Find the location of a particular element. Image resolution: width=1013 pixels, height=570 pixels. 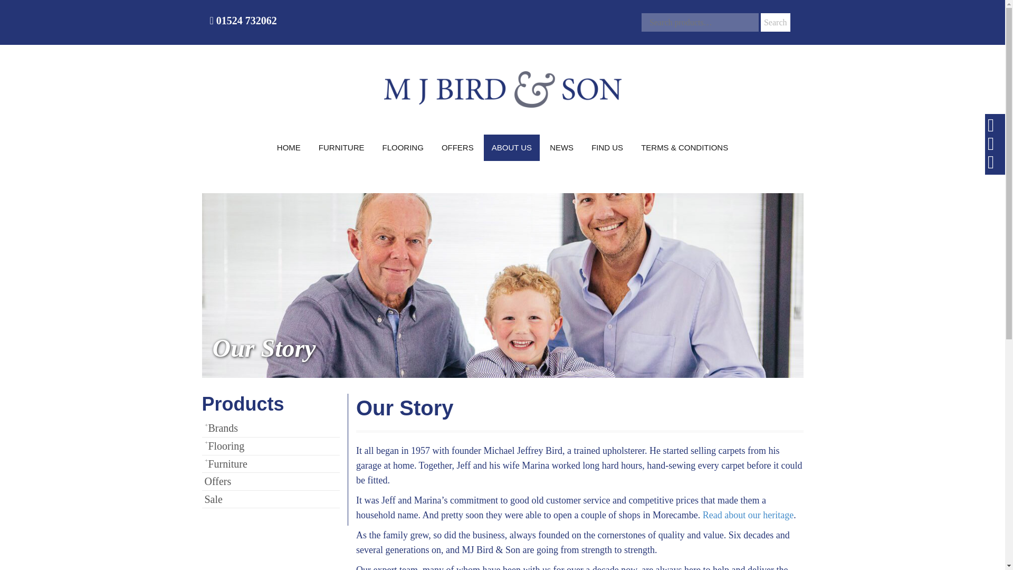

HOME is located at coordinates (289, 147).